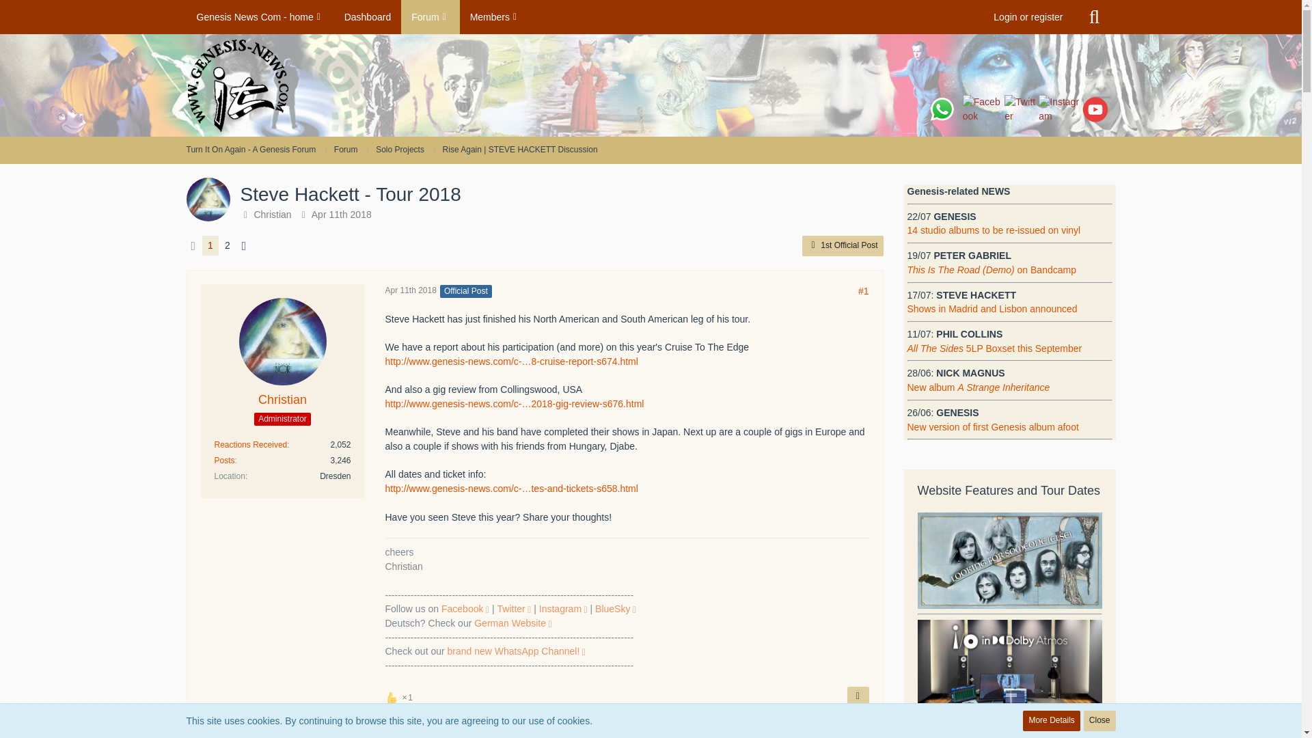 This screenshot has height=738, width=1312. I want to click on Apr 11th 2018, so click(342, 214).